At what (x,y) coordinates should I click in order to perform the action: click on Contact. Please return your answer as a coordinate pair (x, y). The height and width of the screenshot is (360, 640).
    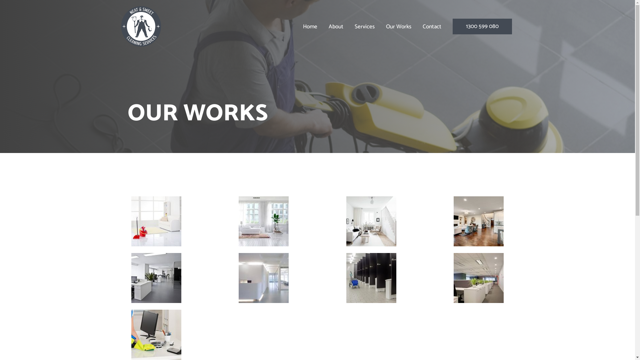
    Looking at the image, I should click on (432, 27).